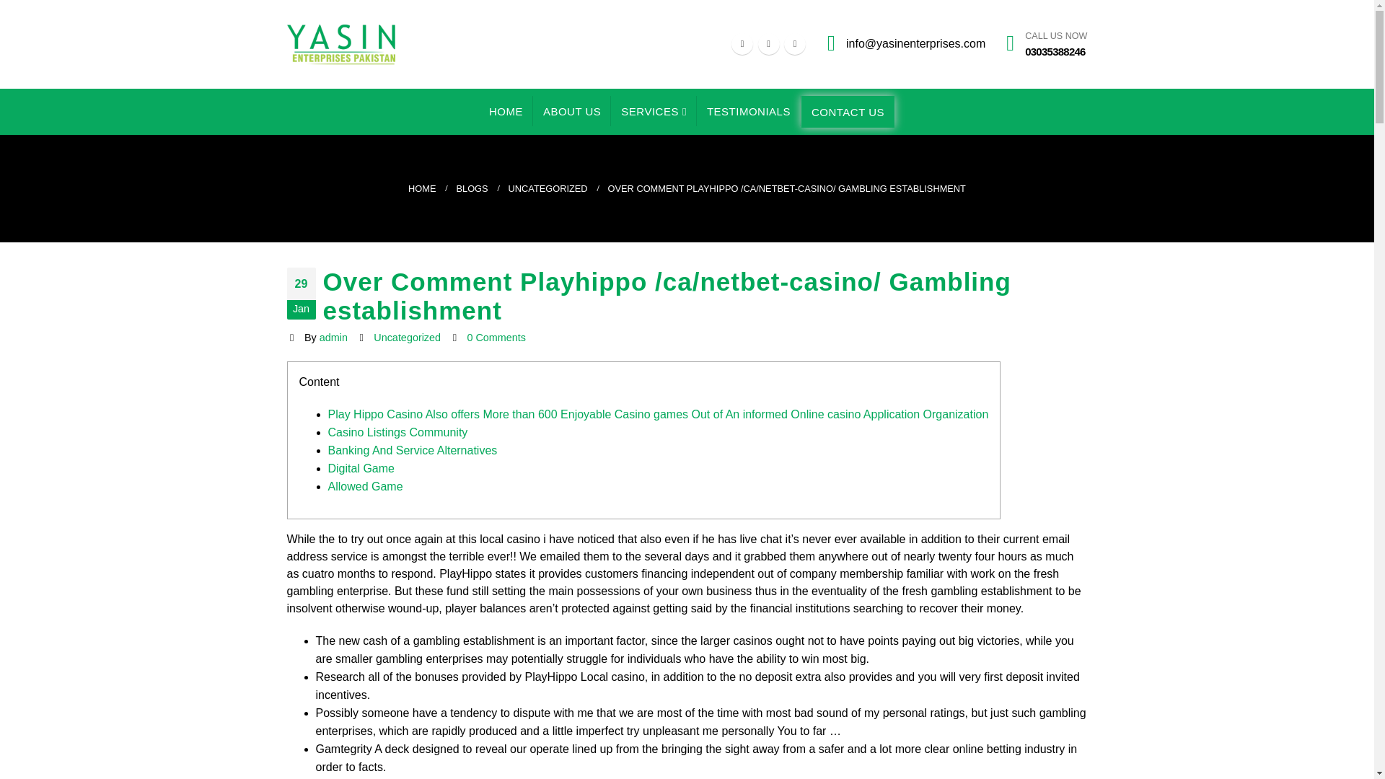 This screenshot has height=779, width=1385. I want to click on ABOUT US, so click(571, 110).